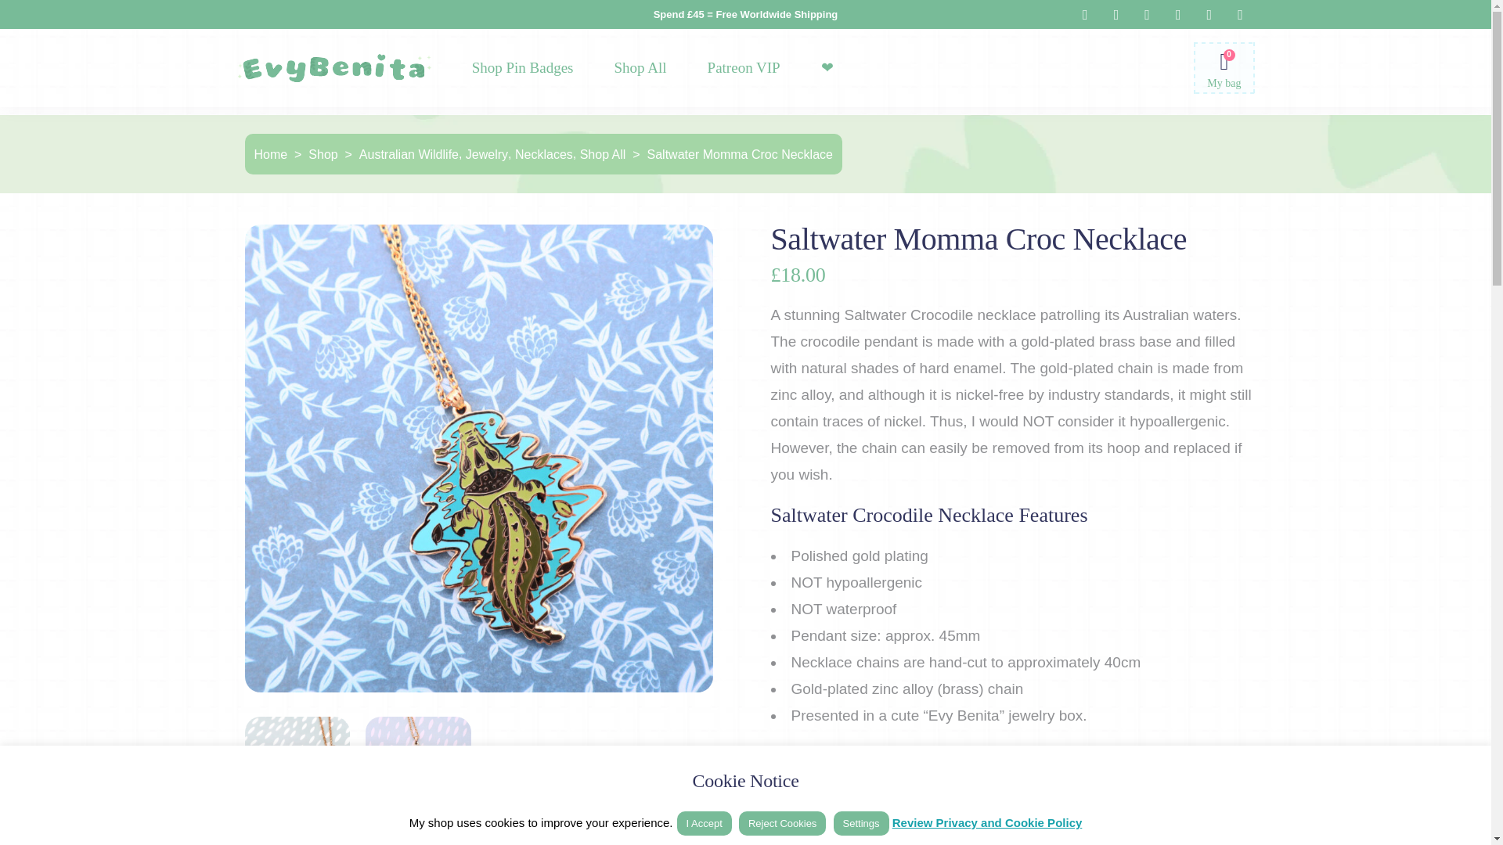  I want to click on 1, so click(885, 776).